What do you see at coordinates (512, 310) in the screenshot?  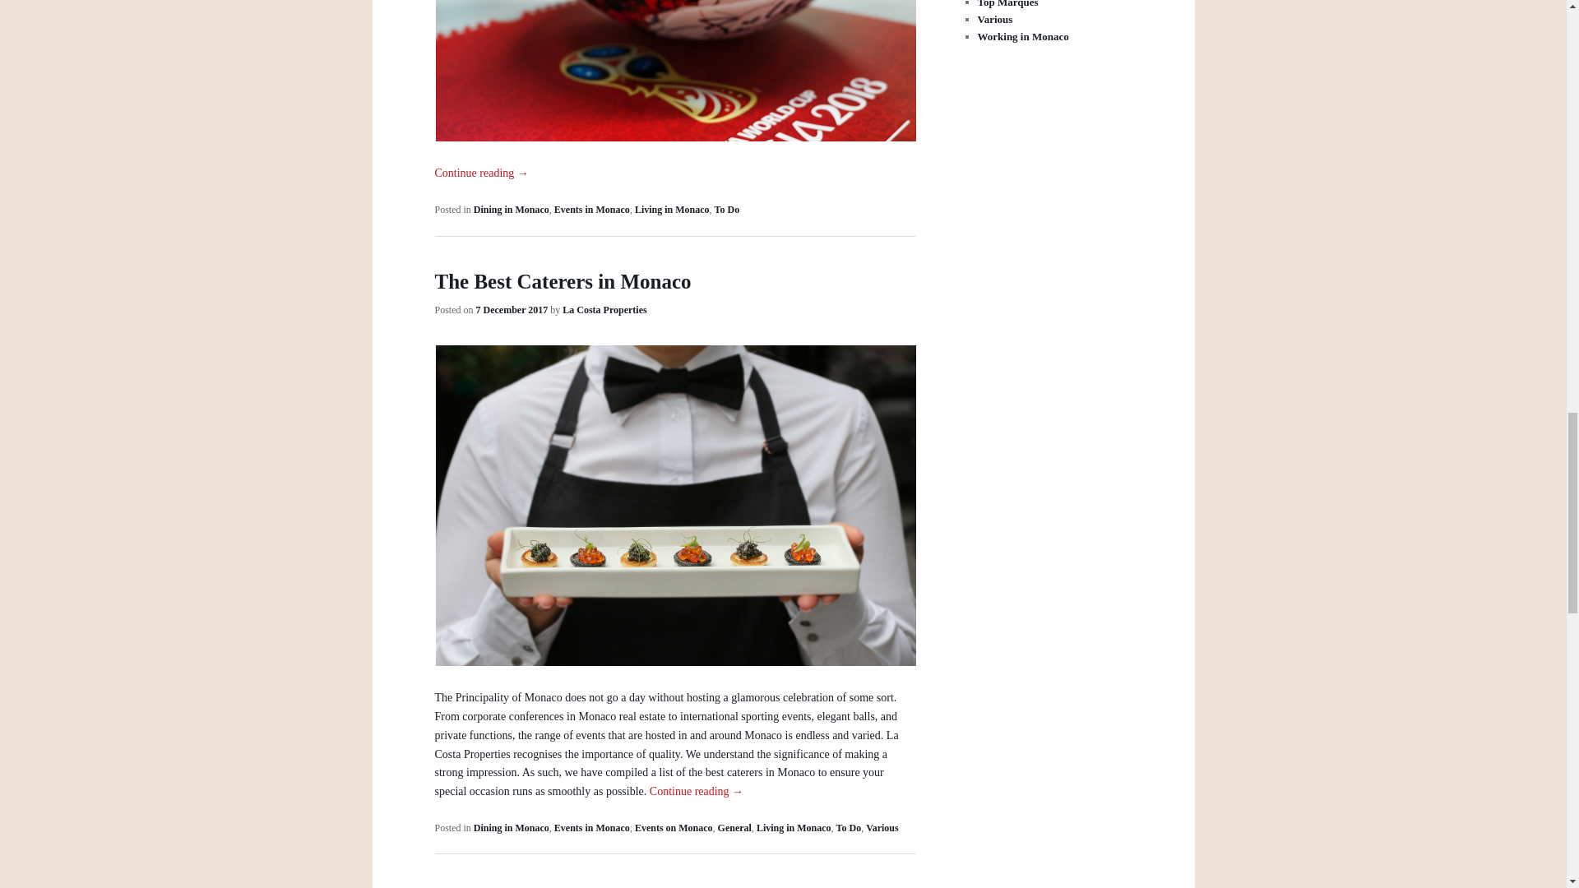 I see `7 December 2017` at bounding box center [512, 310].